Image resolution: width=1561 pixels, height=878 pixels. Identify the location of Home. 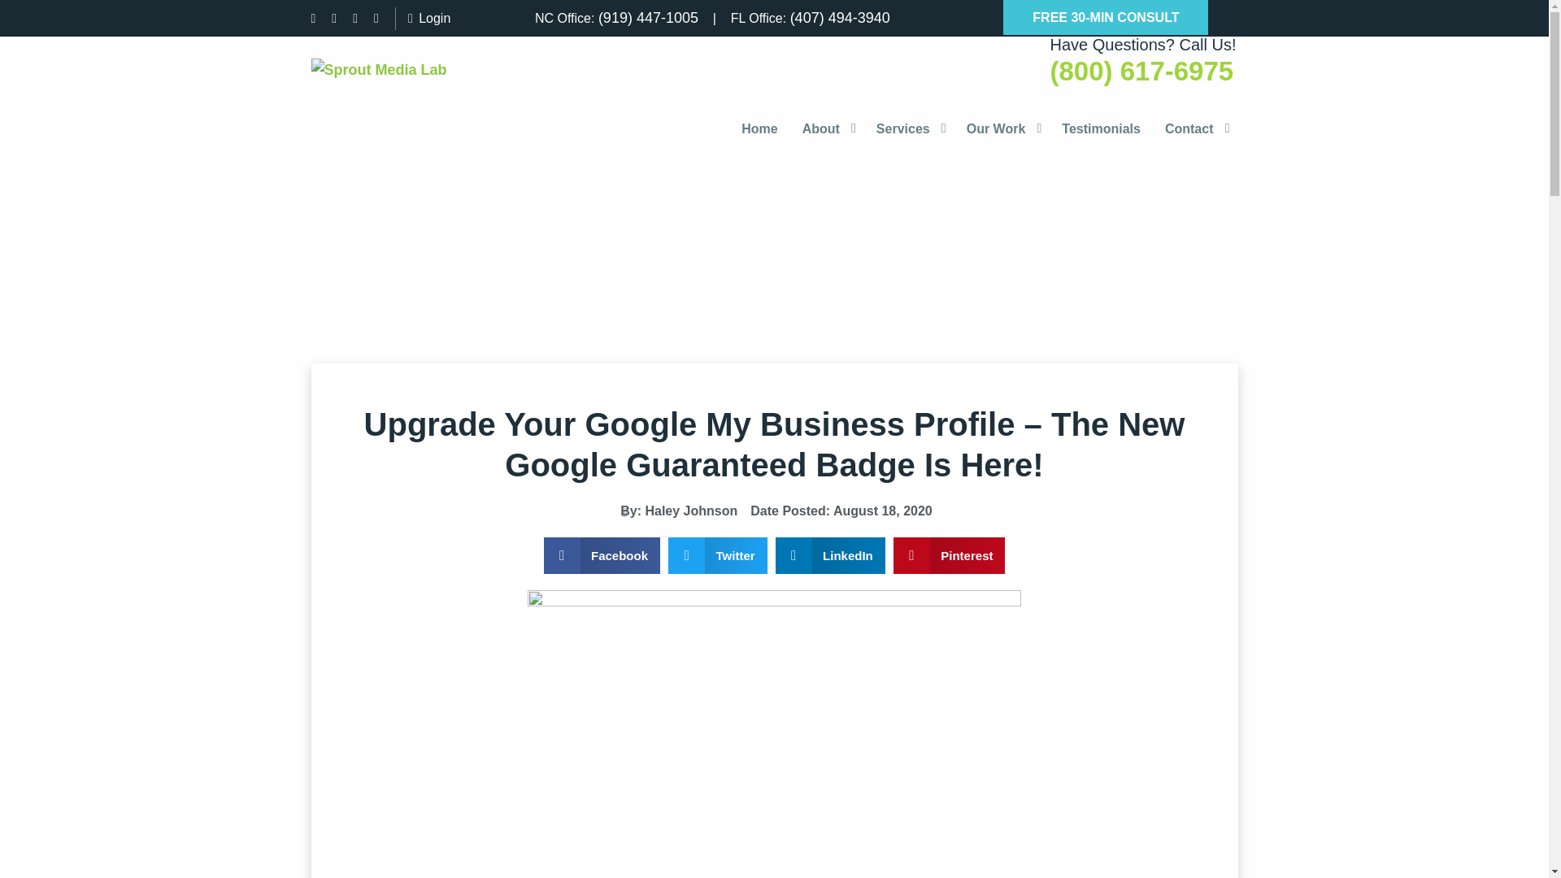
(759, 128).